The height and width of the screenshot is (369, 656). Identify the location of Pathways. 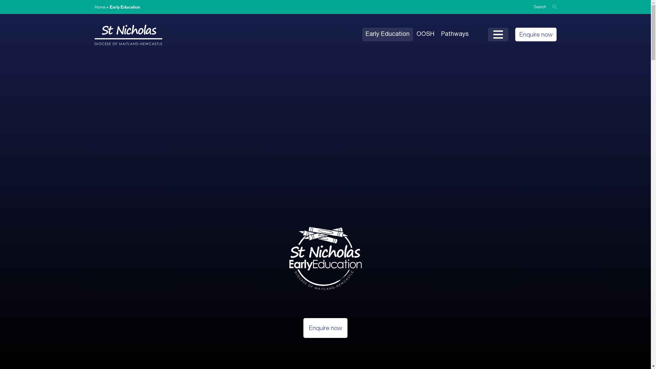
(454, 35).